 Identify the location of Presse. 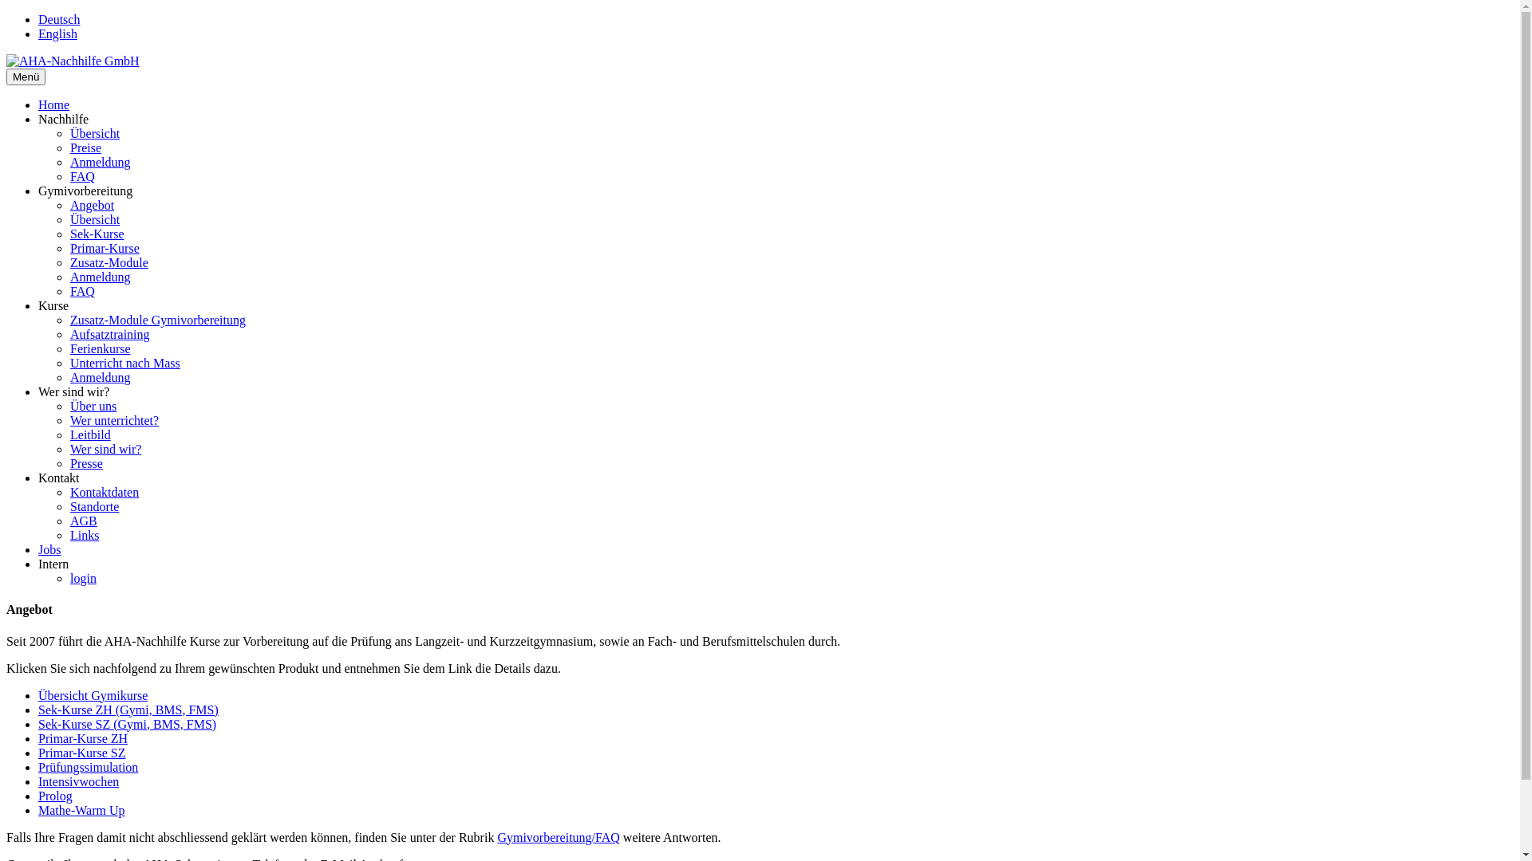
(86, 464).